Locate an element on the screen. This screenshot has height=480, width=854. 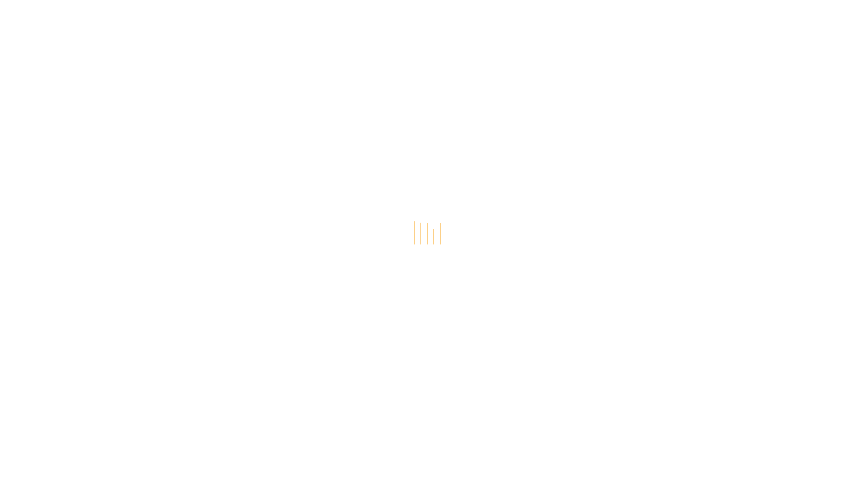
BRANDS is located at coordinates (761, 19).